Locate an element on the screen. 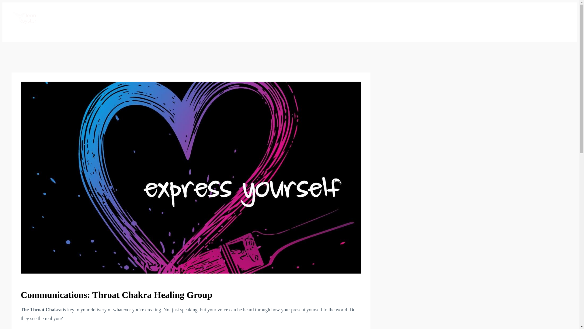 The image size is (584, 329). Art Gallery is located at coordinates (337, 17).